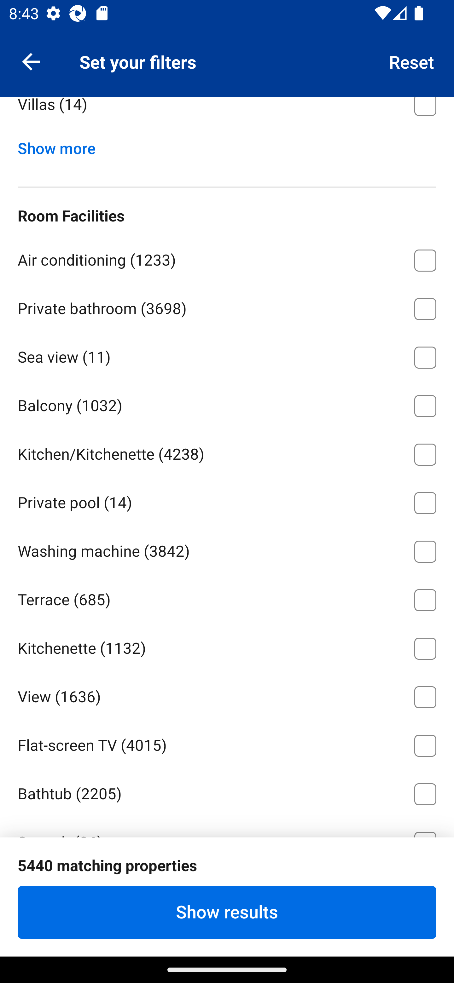  I want to click on Navigate up, so click(31, 61).